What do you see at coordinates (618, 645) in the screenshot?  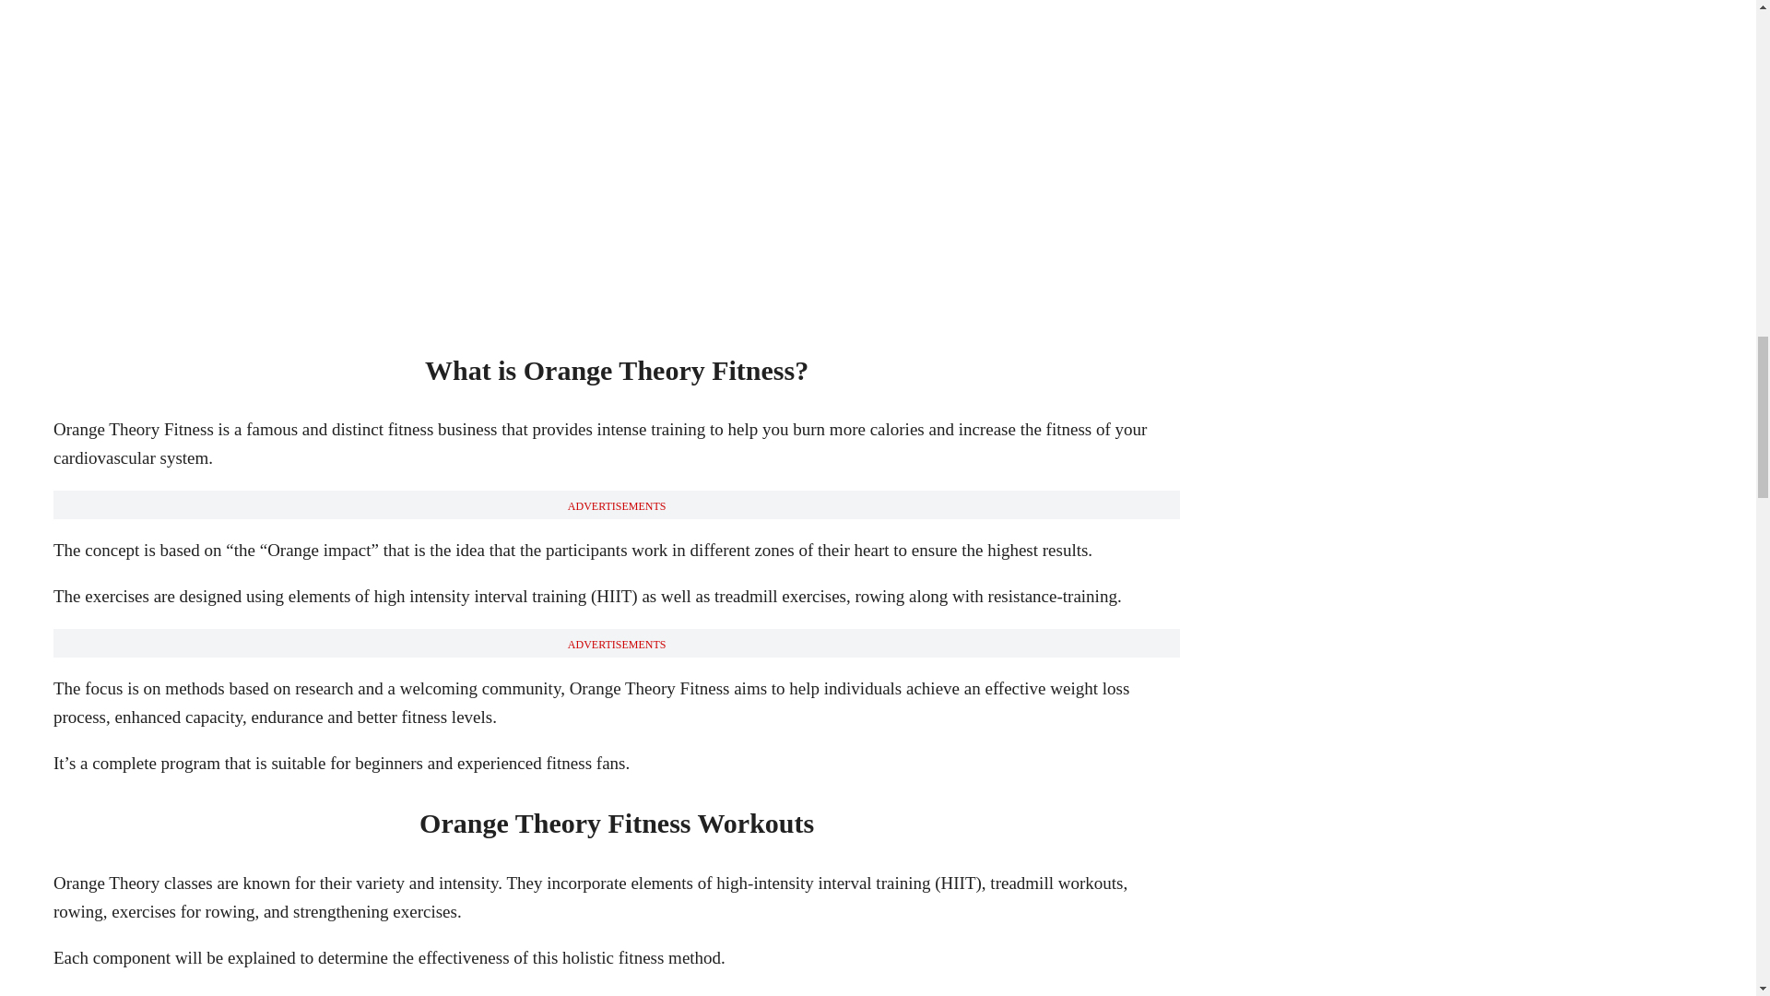 I see `ADVERTISEMENTS` at bounding box center [618, 645].